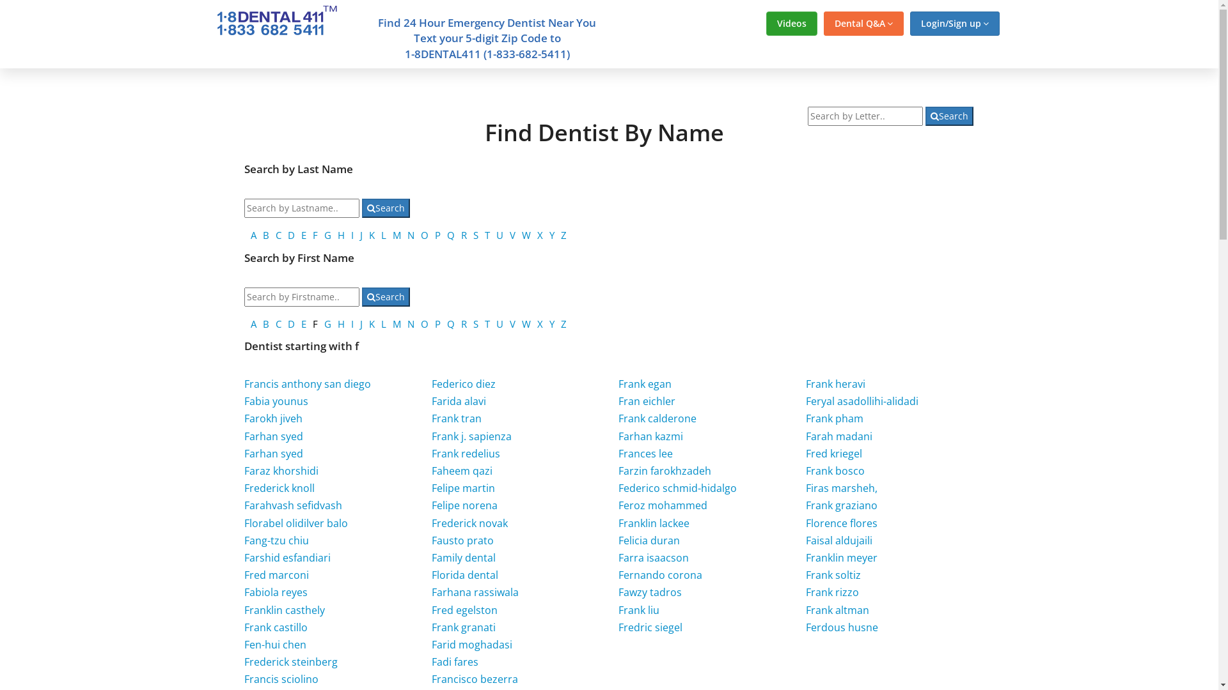 This screenshot has width=1228, height=690. Describe the element at coordinates (657, 418) in the screenshot. I see `Frank calderone` at that location.